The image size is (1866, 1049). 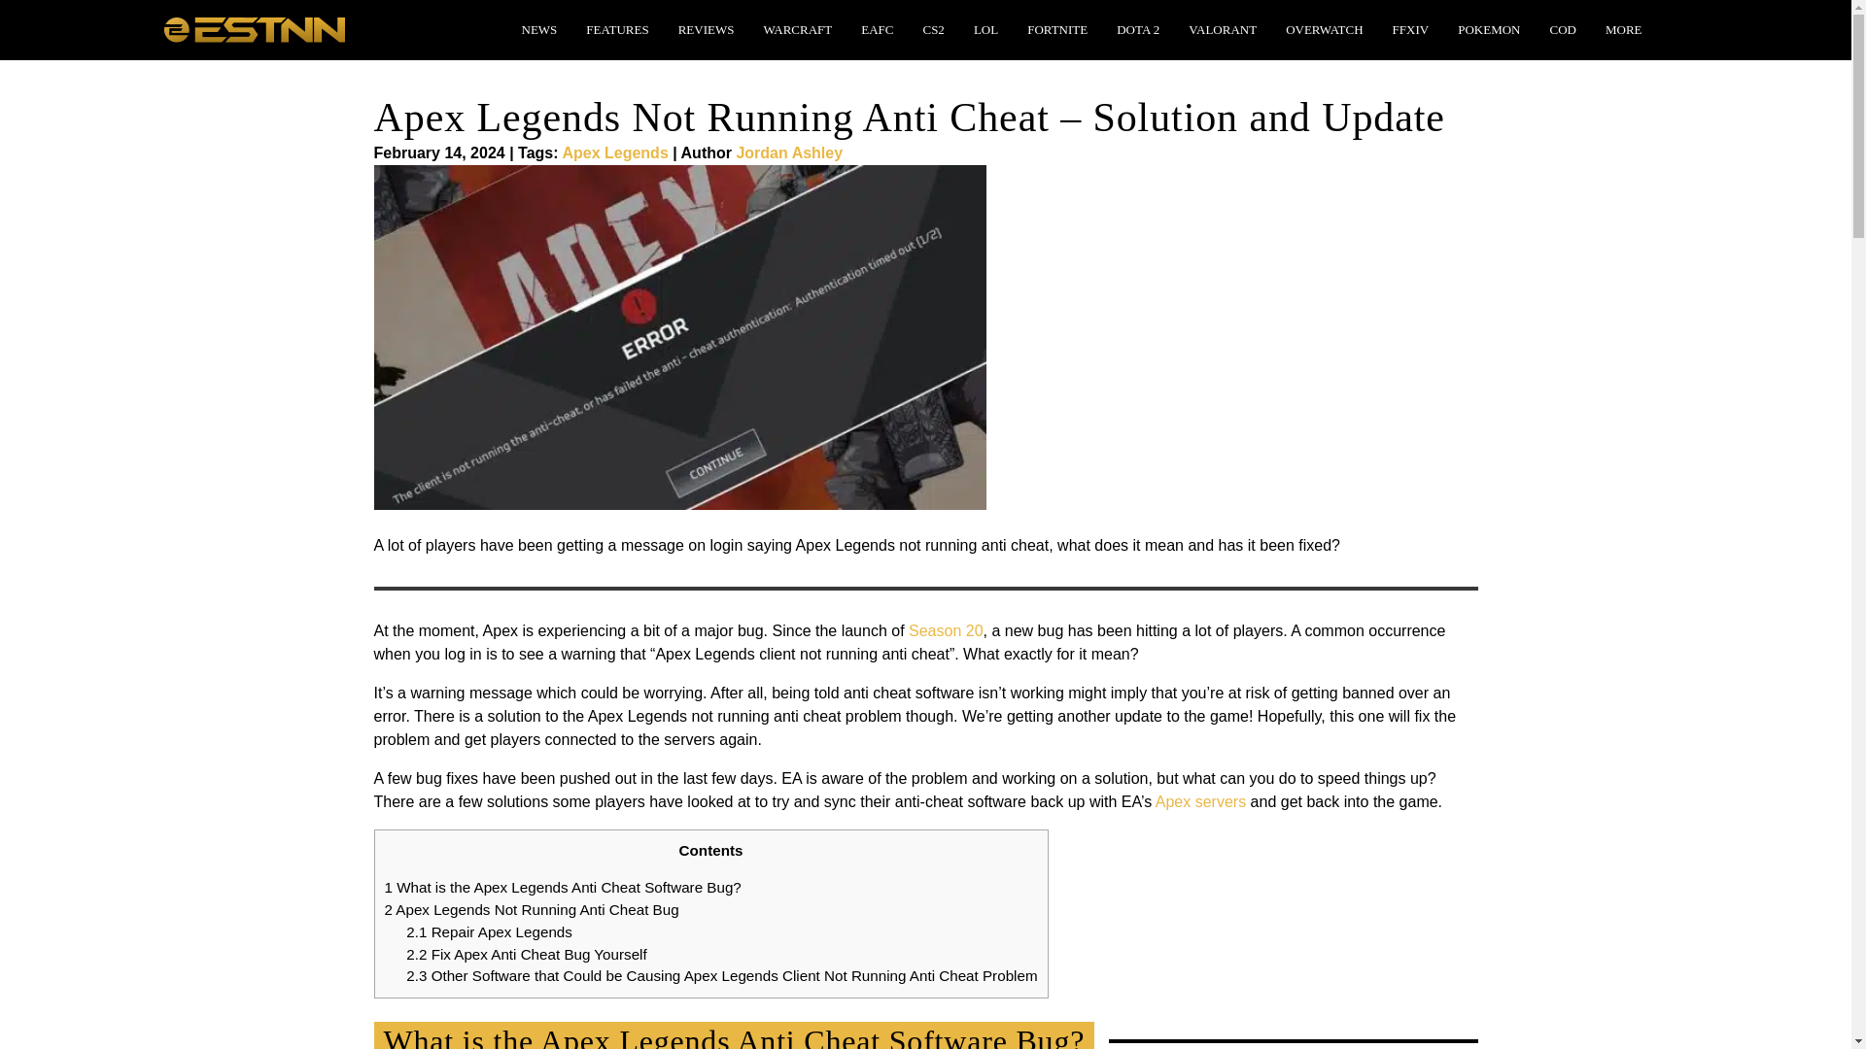 What do you see at coordinates (789, 153) in the screenshot?
I see `Posts by Jordan Ashley` at bounding box center [789, 153].